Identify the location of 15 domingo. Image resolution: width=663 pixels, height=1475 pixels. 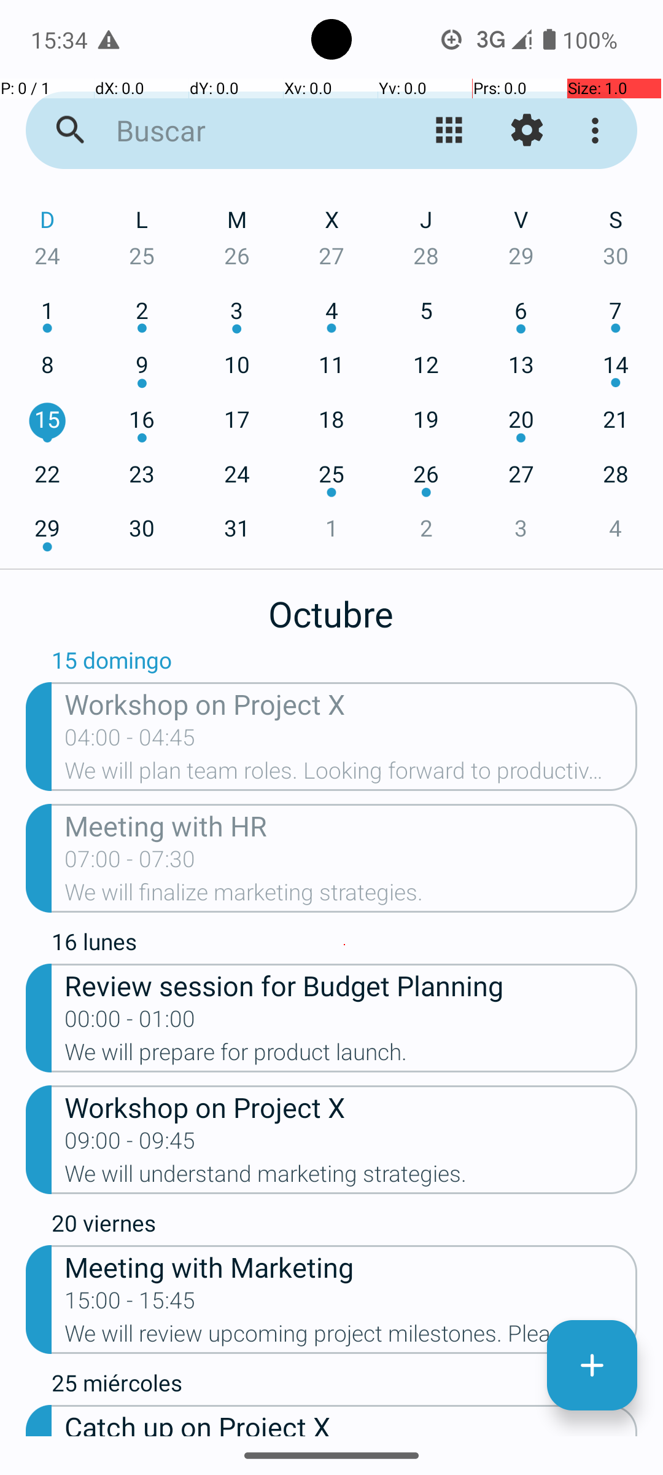
(344, 663).